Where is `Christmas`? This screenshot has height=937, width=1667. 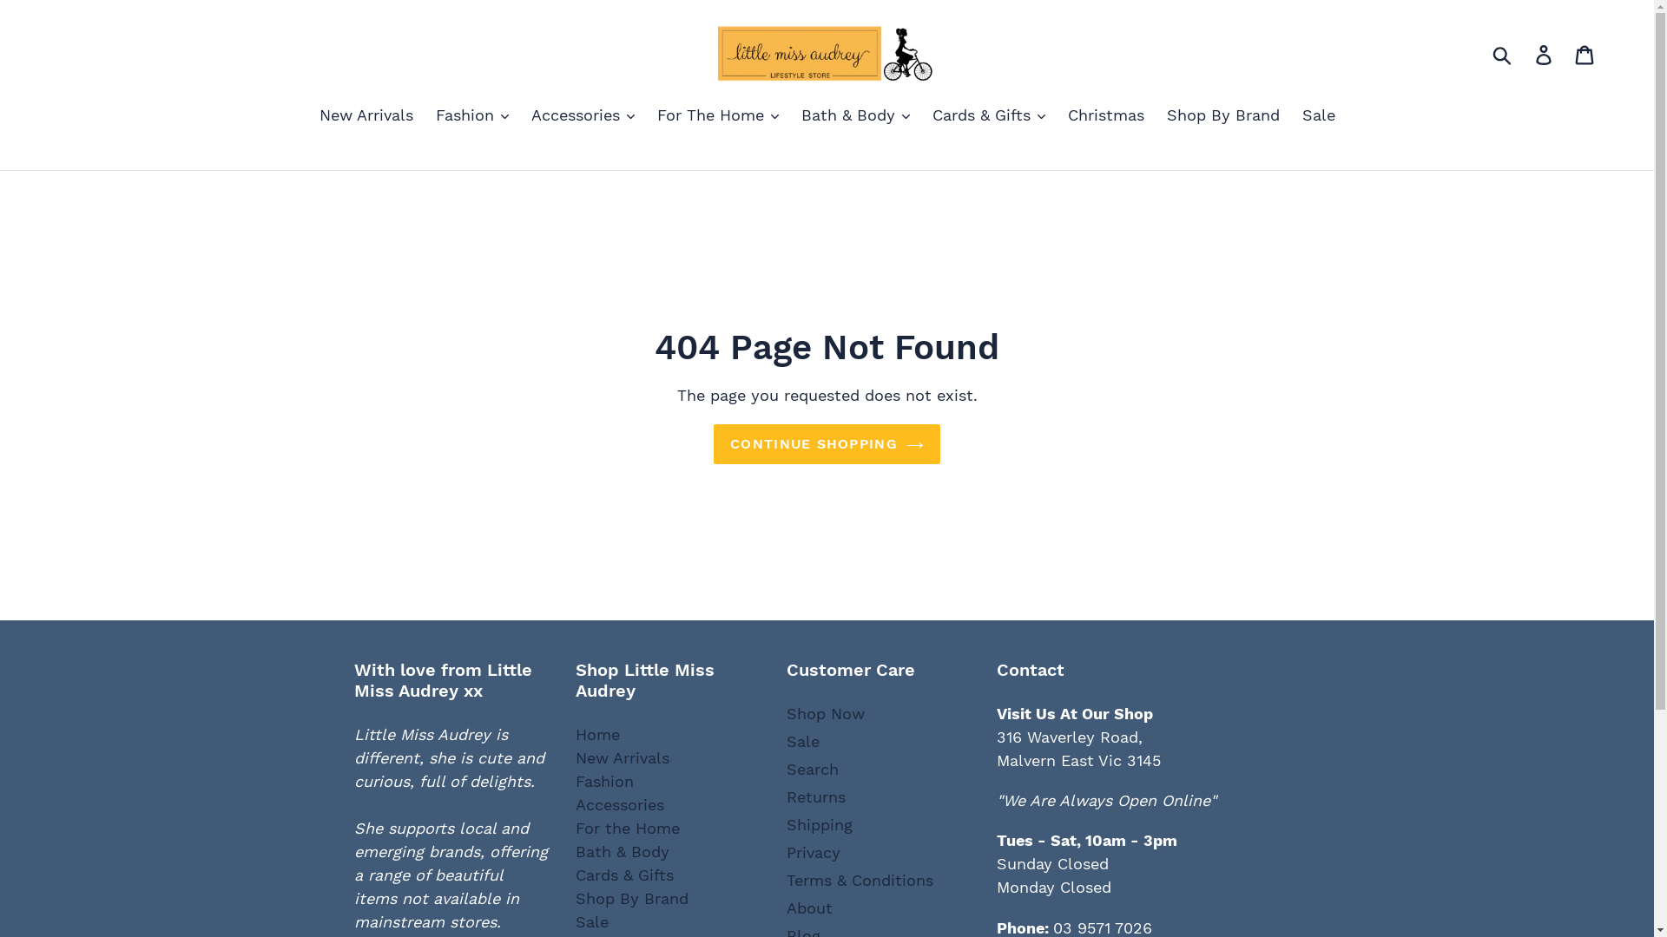
Christmas is located at coordinates (1106, 116).